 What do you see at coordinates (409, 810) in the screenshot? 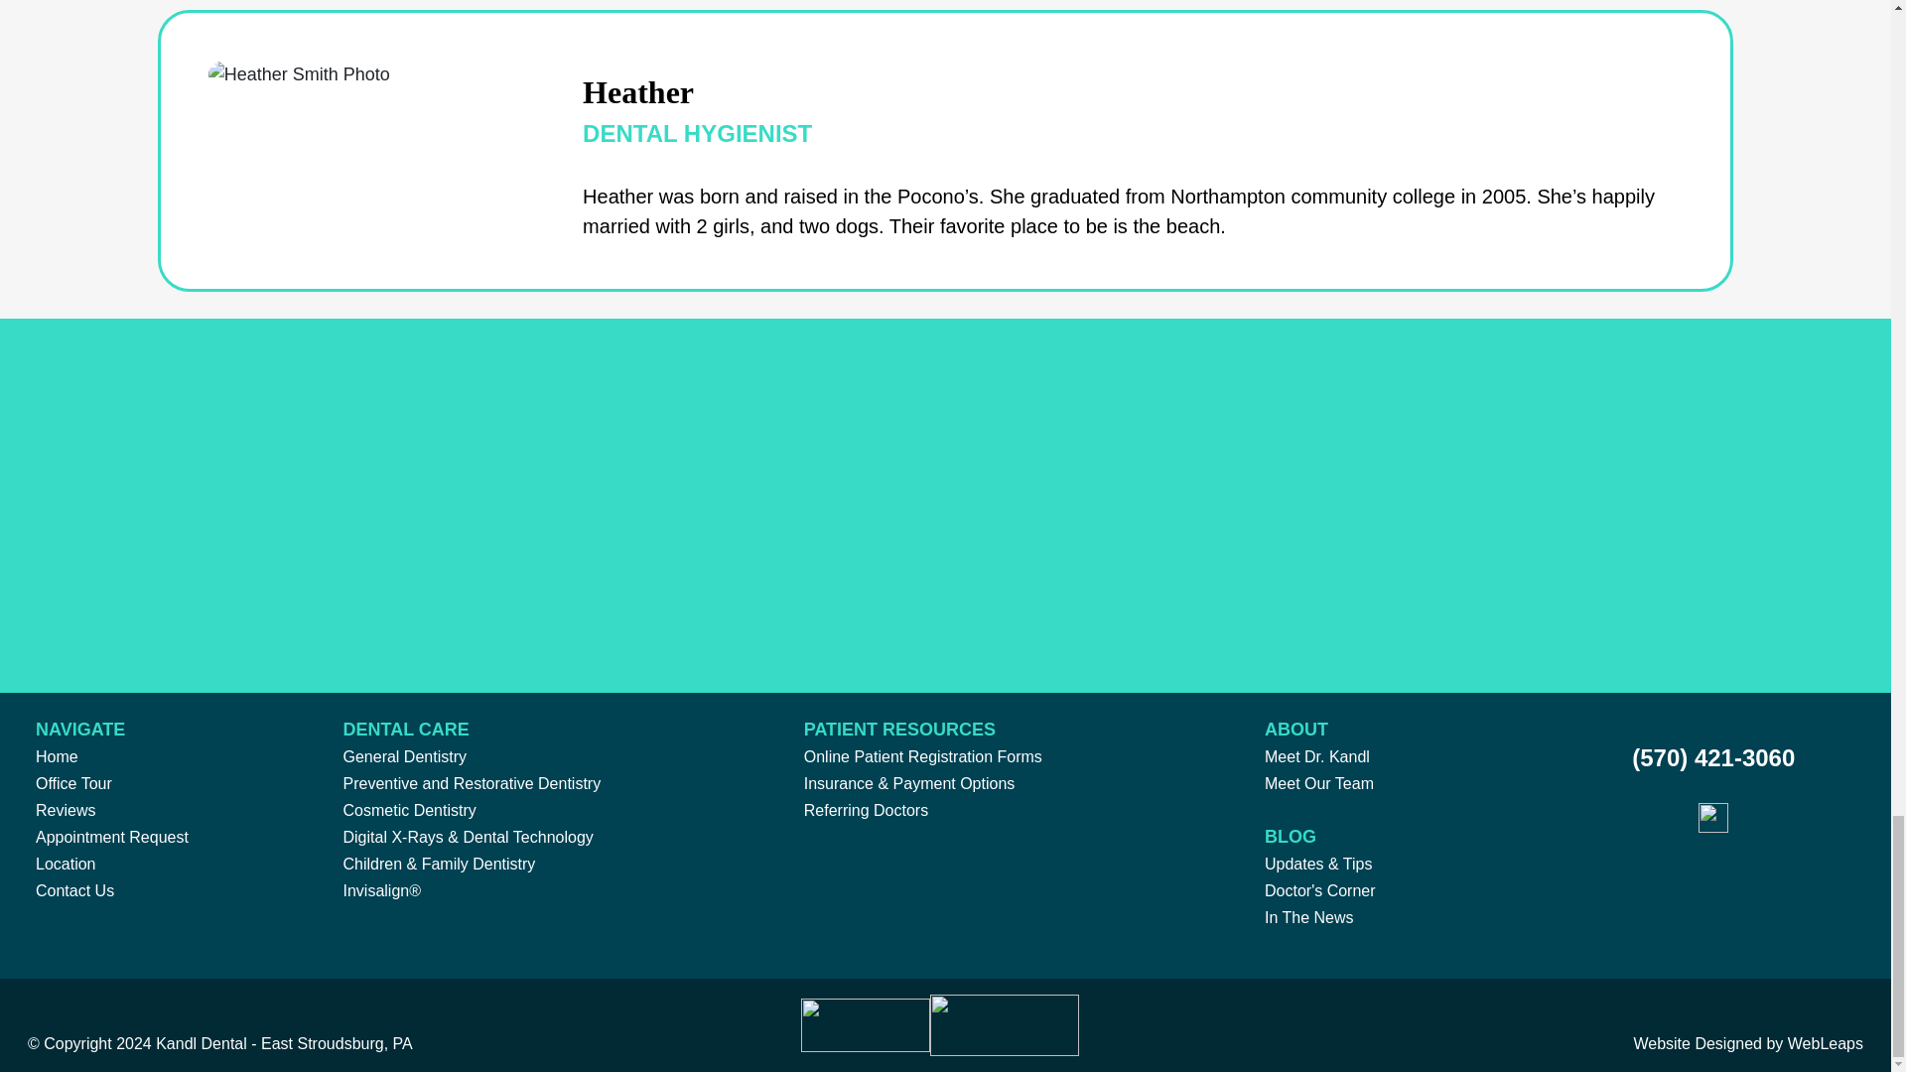
I see `Cosmetic Dentistry` at bounding box center [409, 810].